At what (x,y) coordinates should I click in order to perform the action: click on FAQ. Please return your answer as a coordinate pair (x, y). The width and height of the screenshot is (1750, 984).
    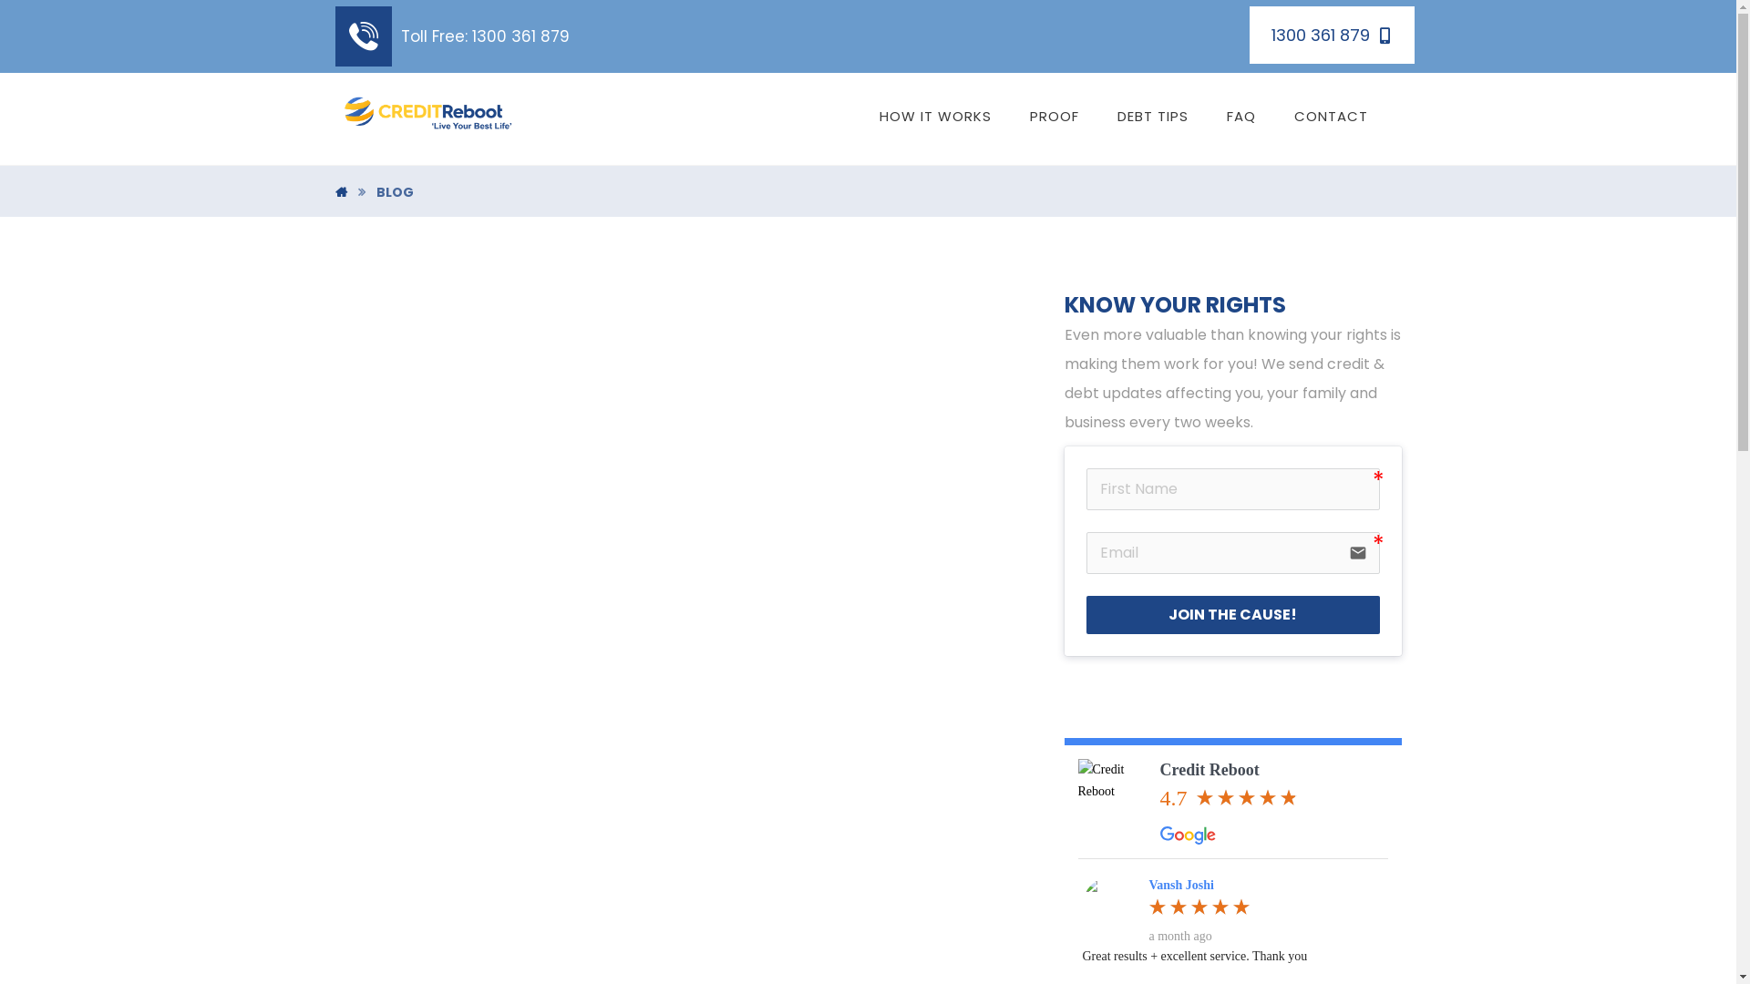
    Looking at the image, I should click on (1241, 117).